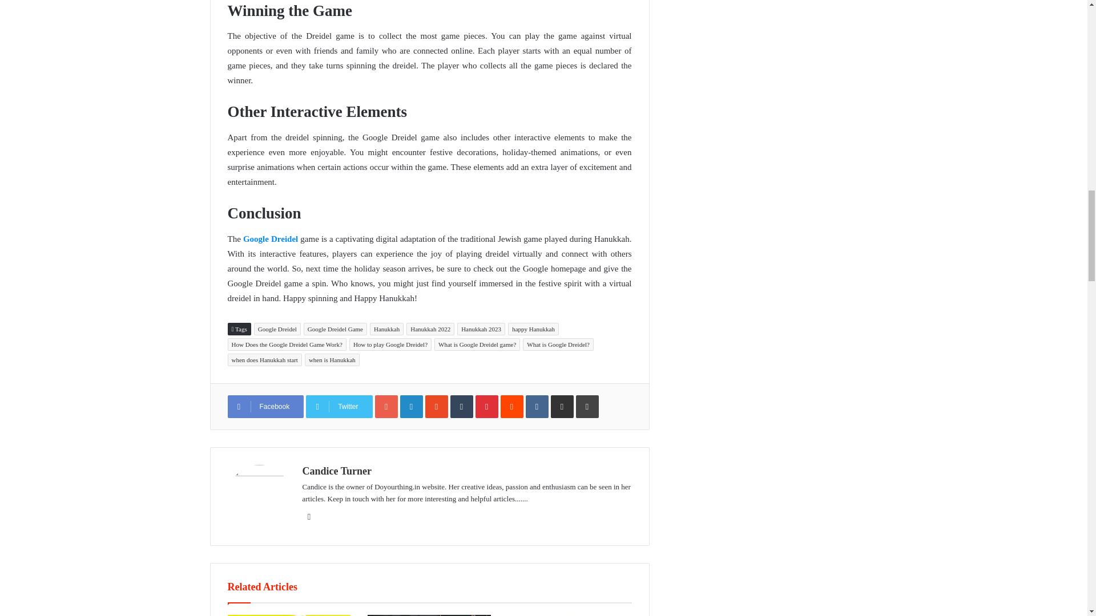 The width and height of the screenshot is (1096, 616). What do you see at coordinates (533, 329) in the screenshot?
I see `happy Hanukkah` at bounding box center [533, 329].